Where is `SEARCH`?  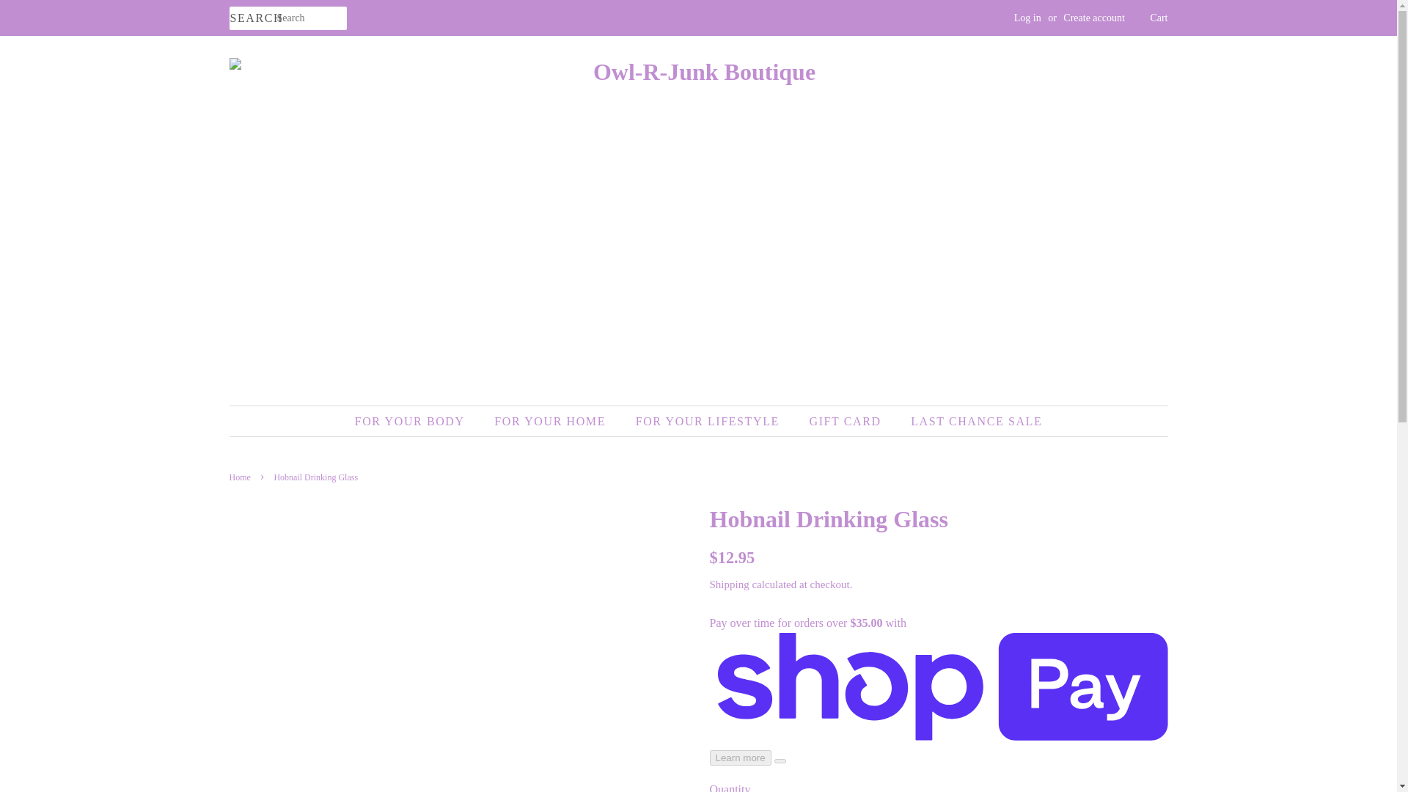 SEARCH is located at coordinates (252, 18).